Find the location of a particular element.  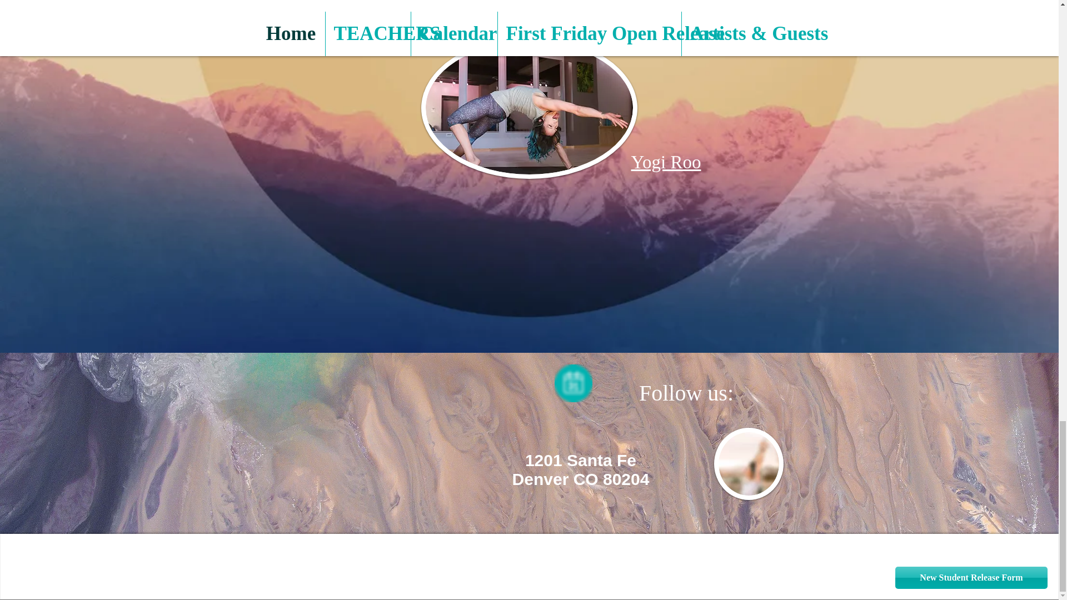

Shannon is located at coordinates (644, 23).